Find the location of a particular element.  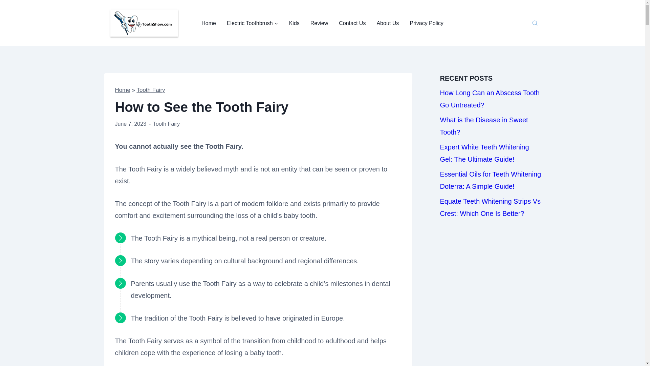

Kids is located at coordinates (294, 23).